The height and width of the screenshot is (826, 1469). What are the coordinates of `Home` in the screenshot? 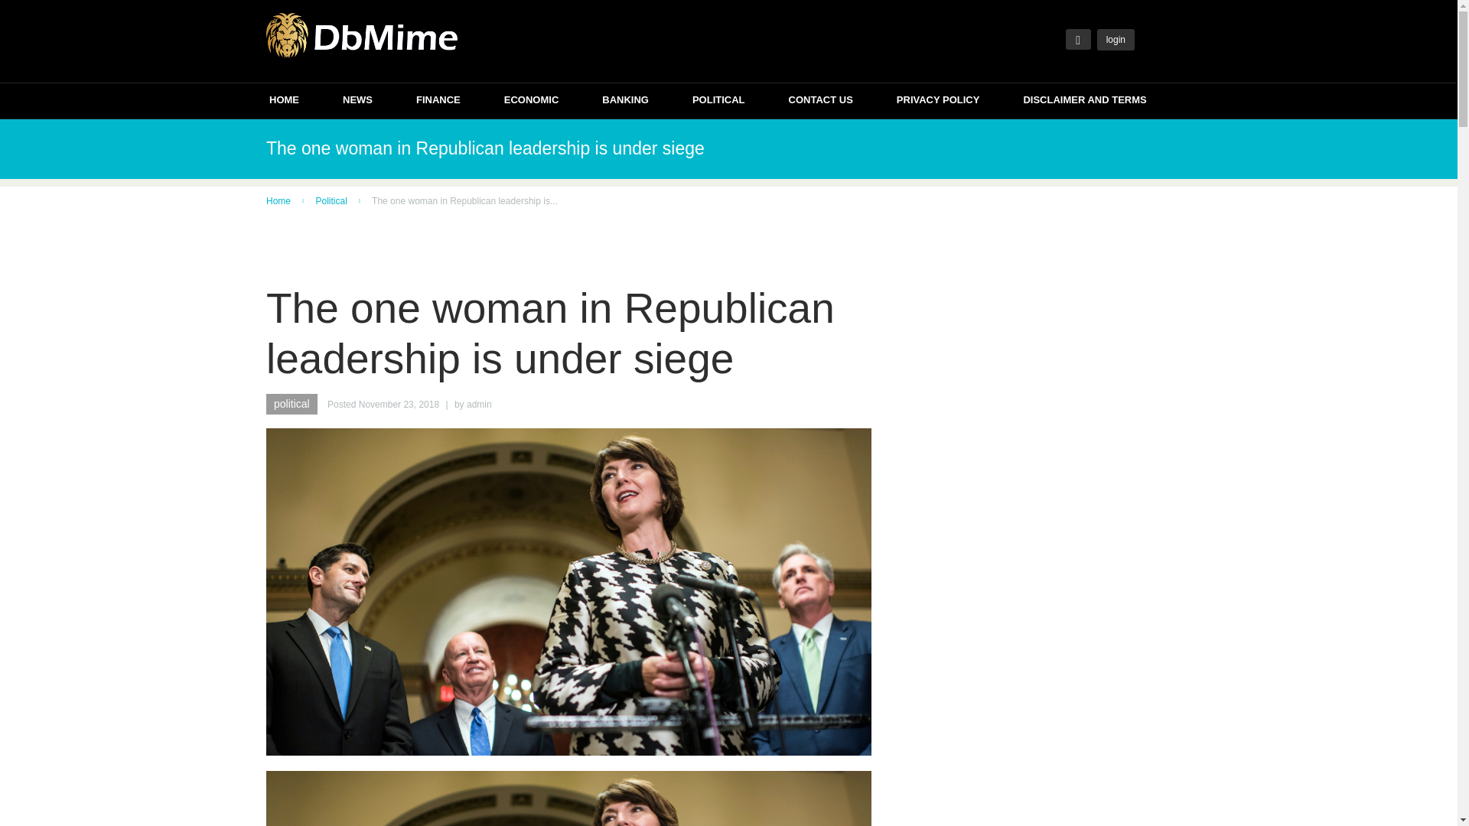 It's located at (278, 200).